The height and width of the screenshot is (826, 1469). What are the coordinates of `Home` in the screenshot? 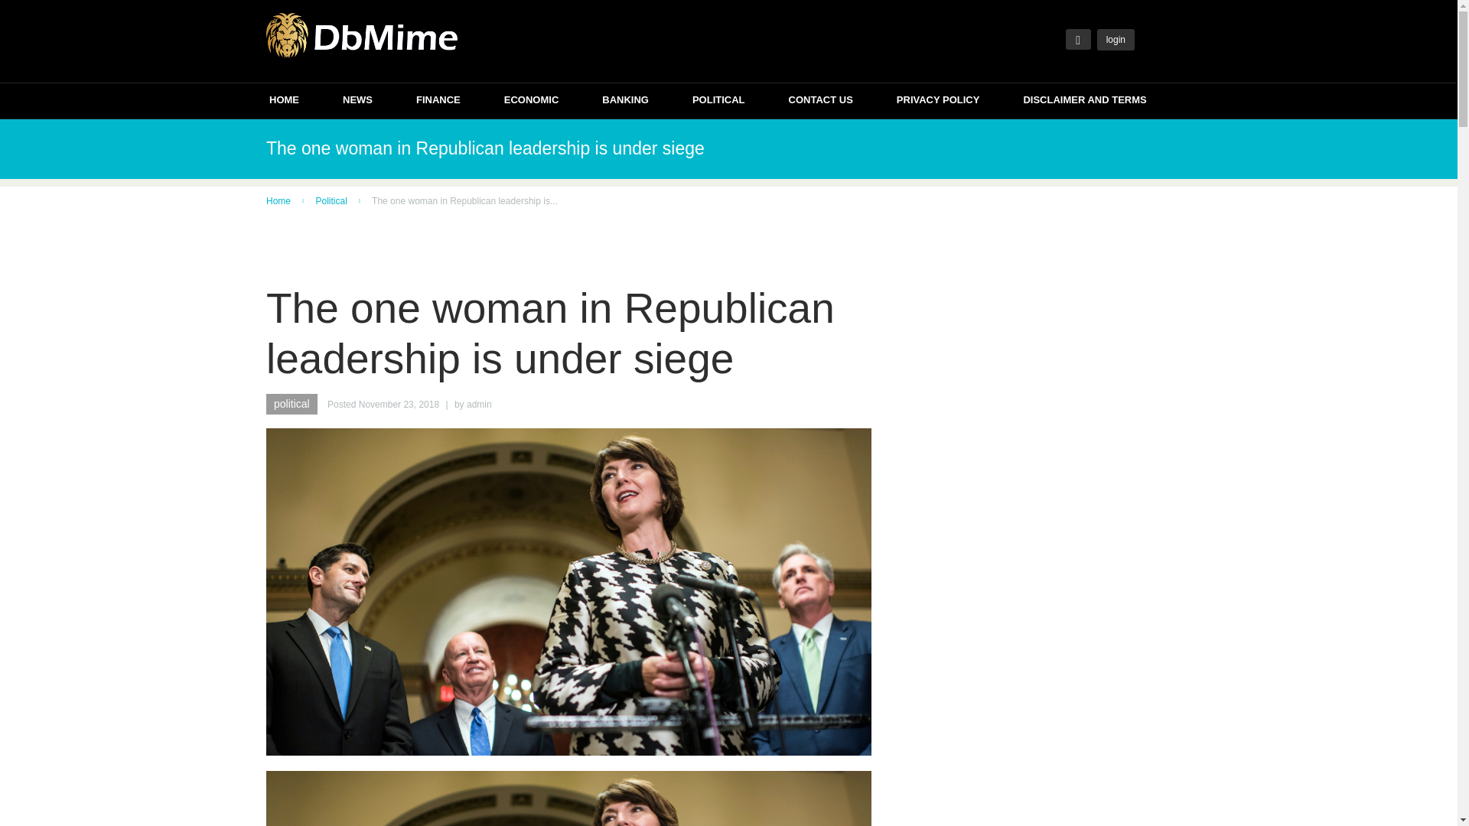 It's located at (278, 200).